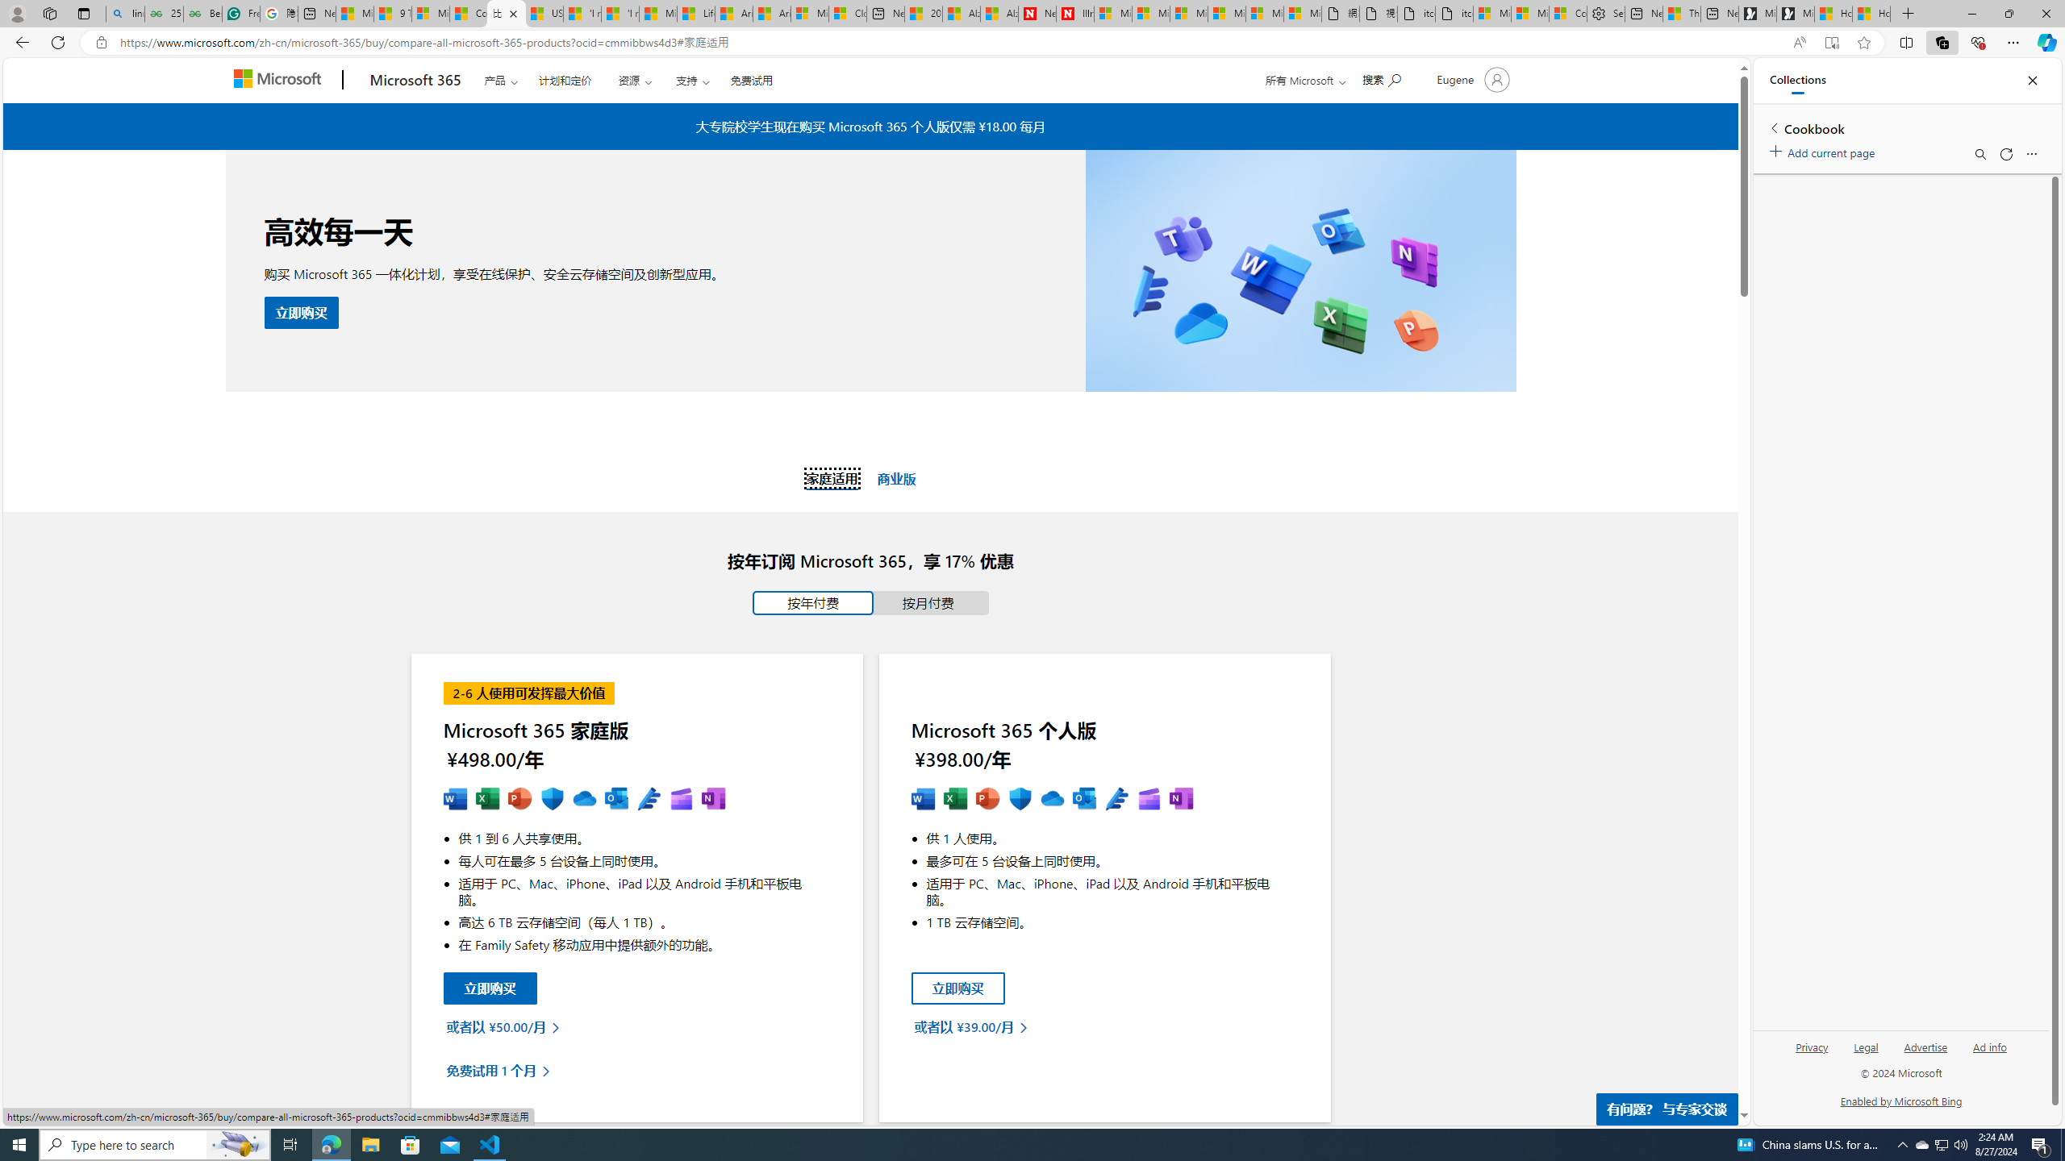 This screenshot has height=1161, width=2065. Describe the element at coordinates (847, 14) in the screenshot. I see `Cloud Computing Services | Microsoft Azure` at that location.